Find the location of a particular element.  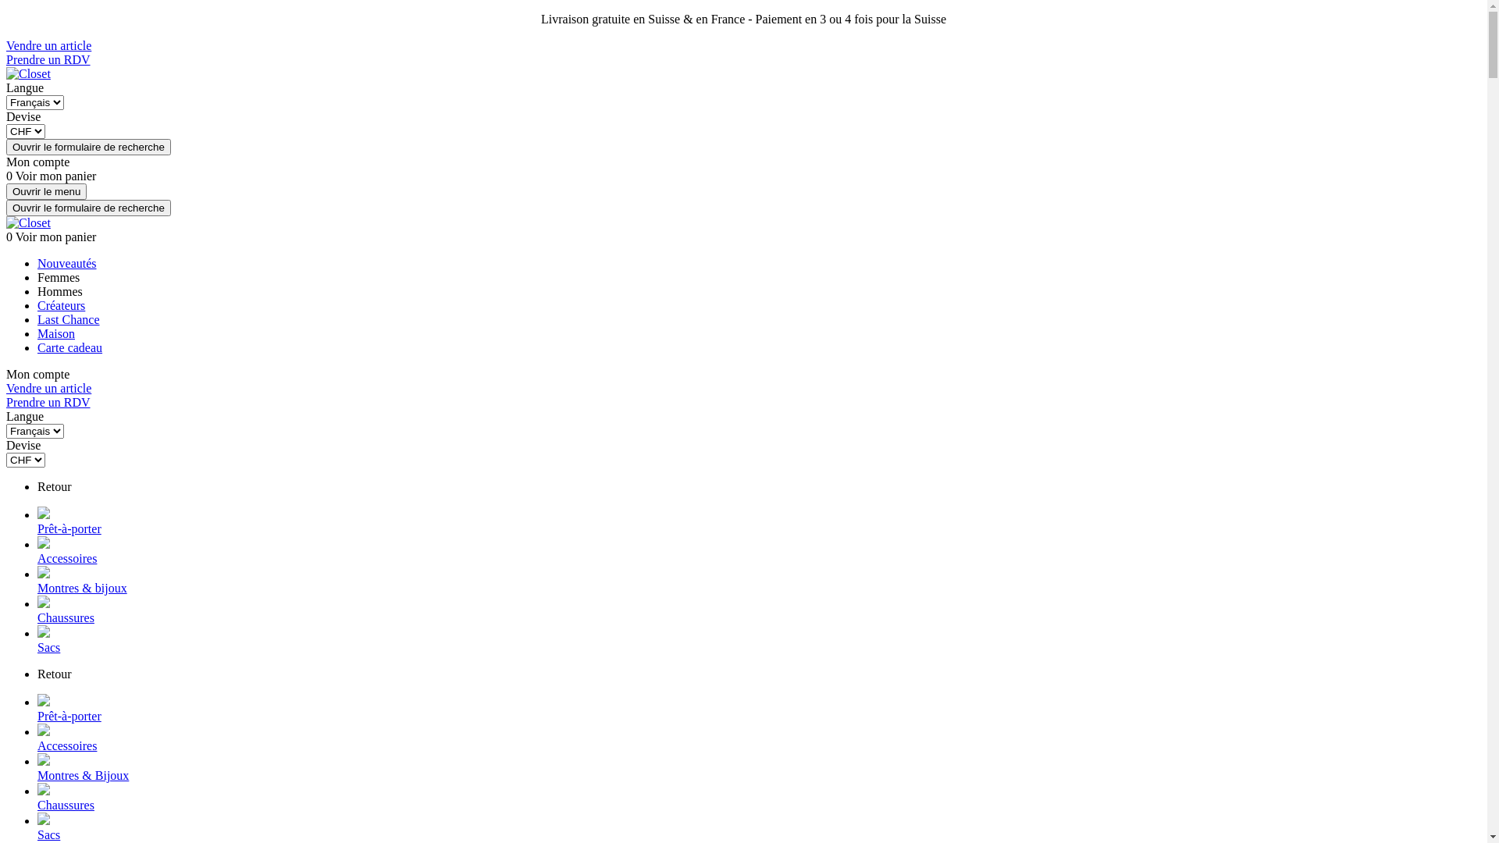

Montres & bijoux is located at coordinates (759, 581).